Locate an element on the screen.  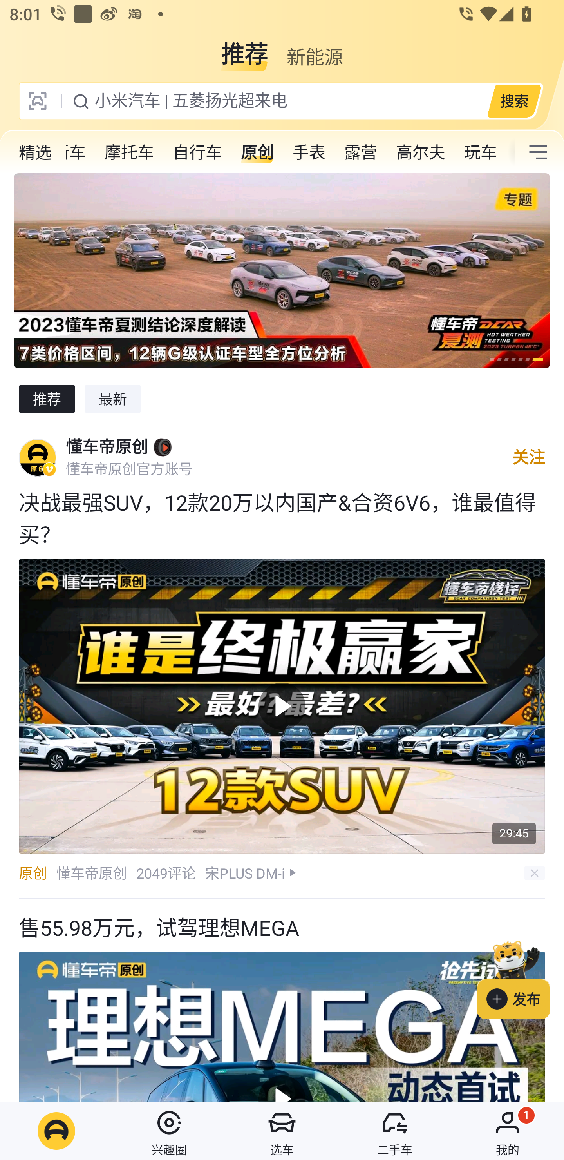
懂车帝原创 is located at coordinates (107, 447).